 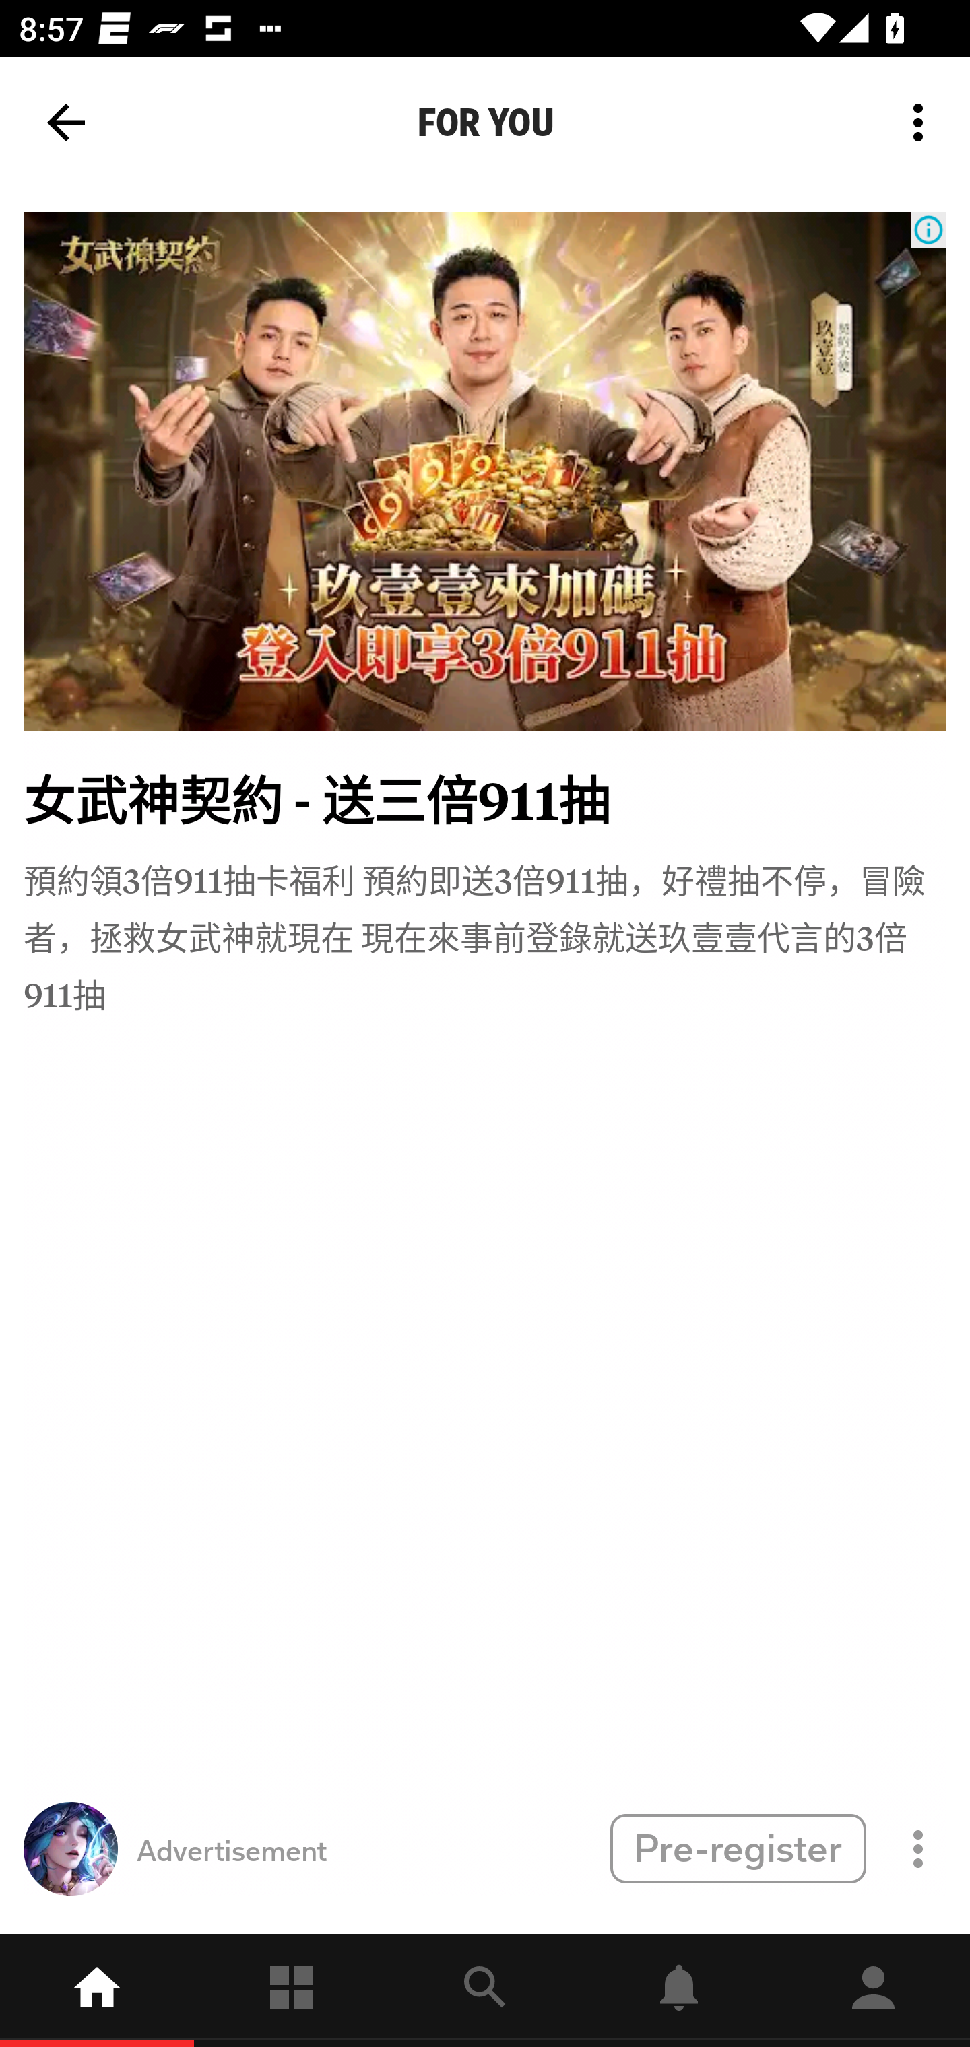 What do you see at coordinates (97, 1990) in the screenshot?
I see `home` at bounding box center [97, 1990].